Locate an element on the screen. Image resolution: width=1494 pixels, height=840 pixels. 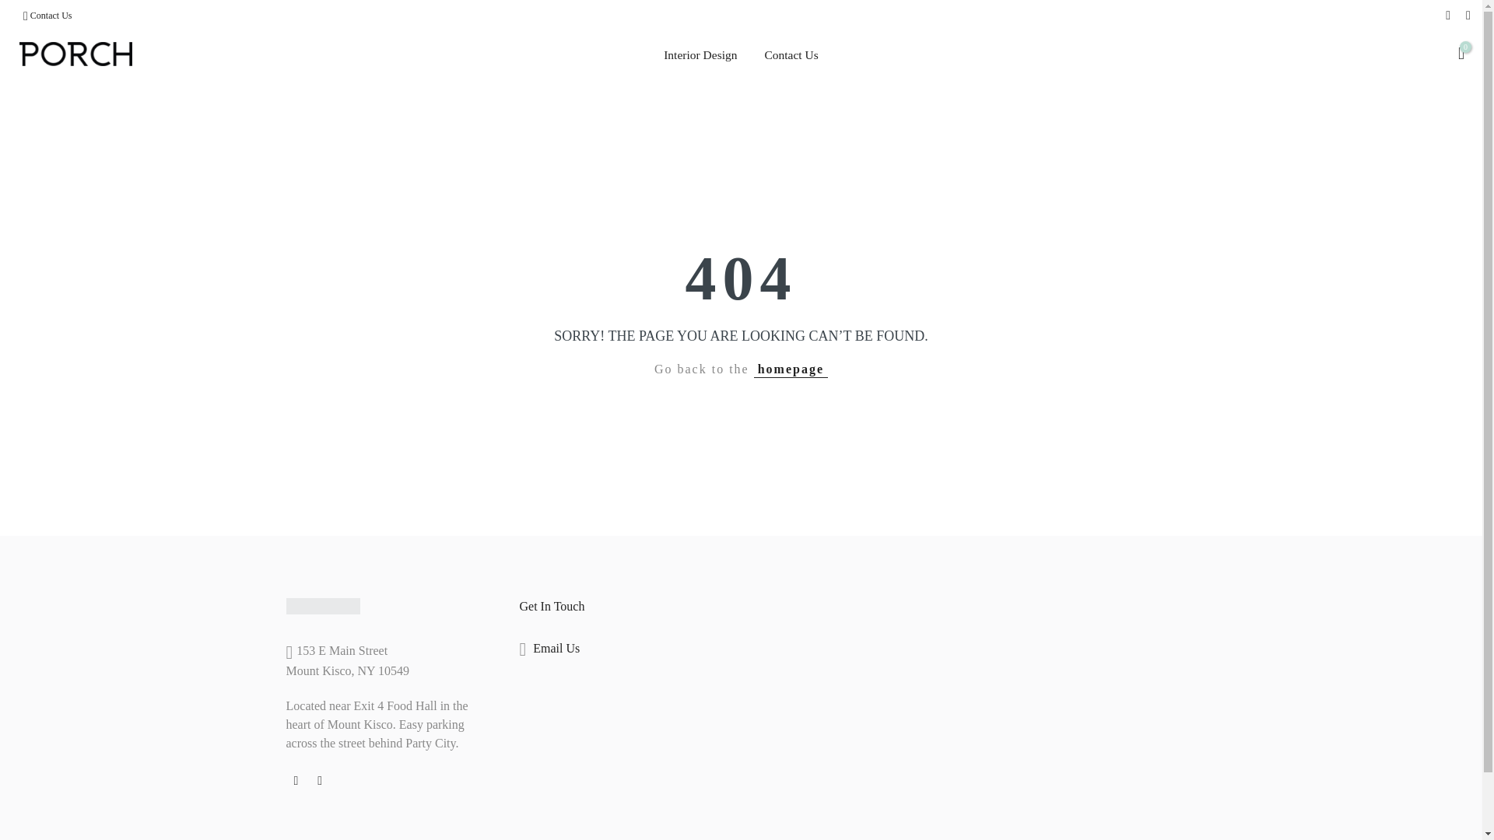
Contact Us is located at coordinates (791, 55).